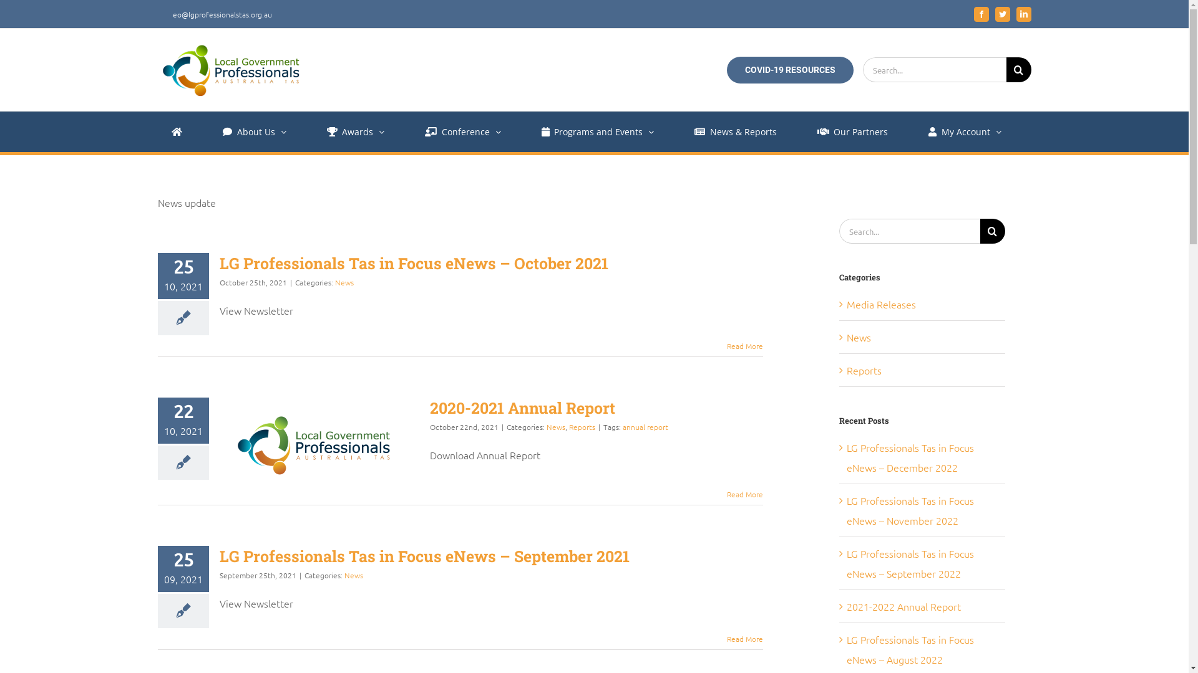 The image size is (1198, 673). I want to click on 2020-2021 Annual Report, so click(522, 408).